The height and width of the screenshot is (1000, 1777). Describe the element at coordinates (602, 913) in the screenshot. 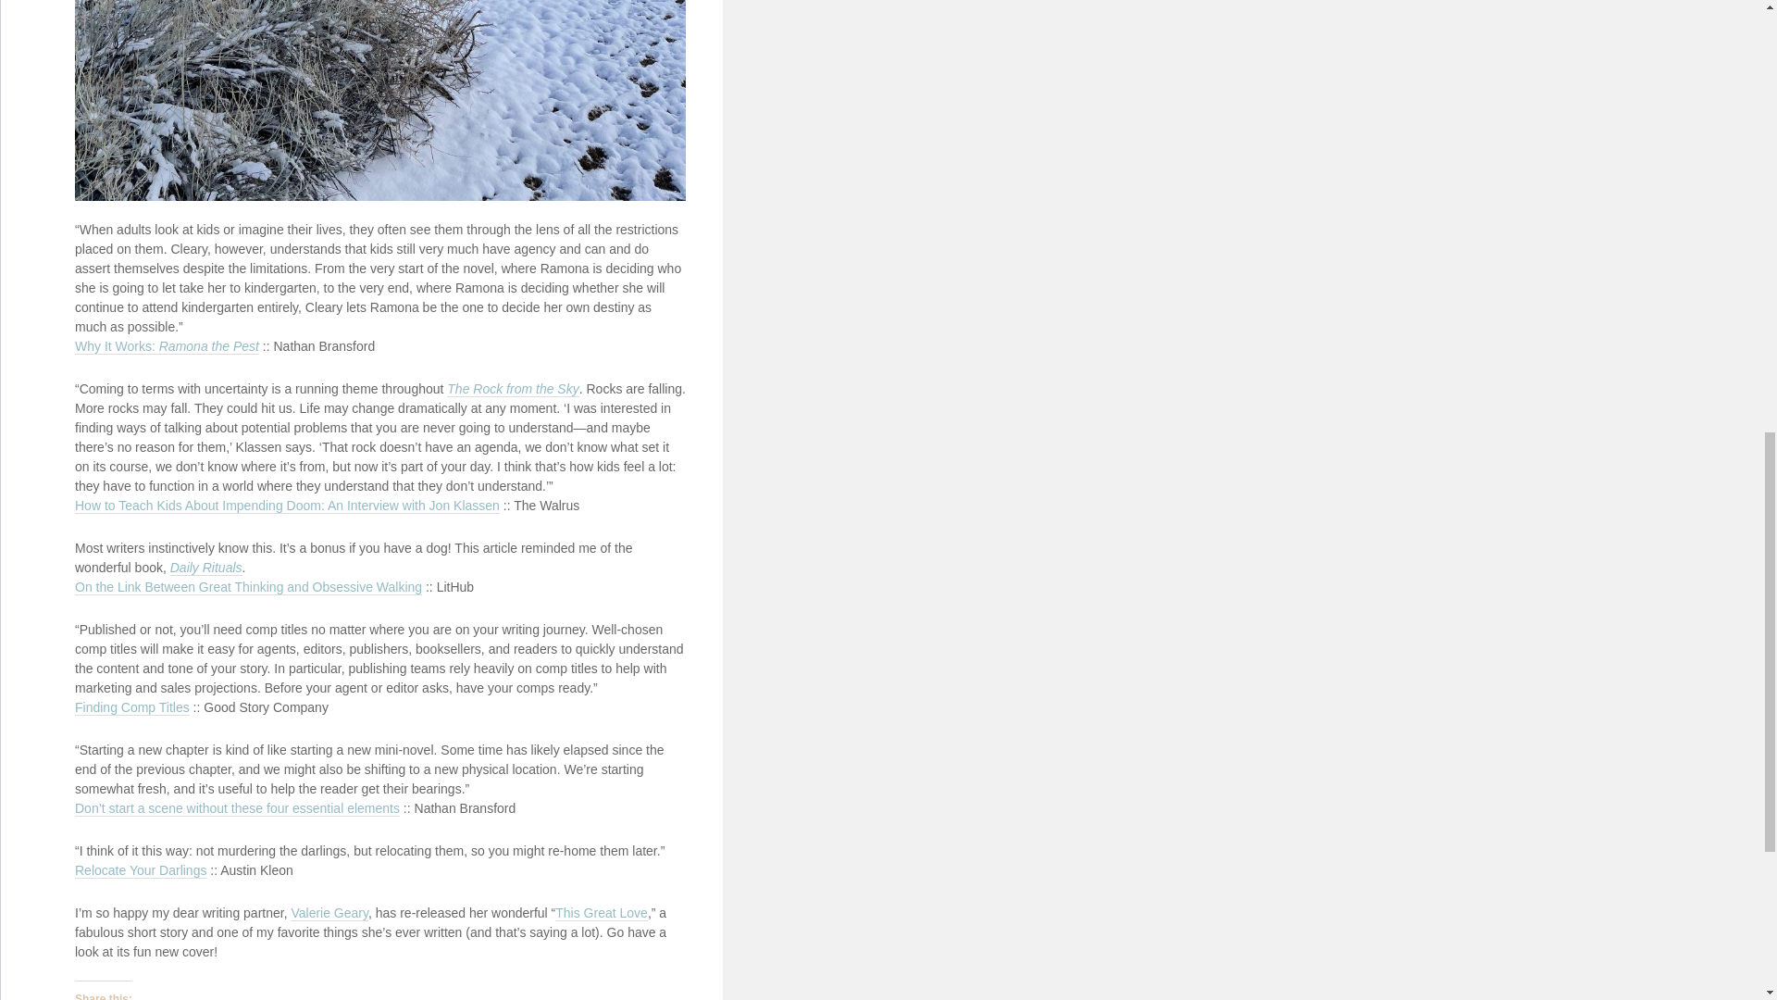

I see `This Great Love` at that location.